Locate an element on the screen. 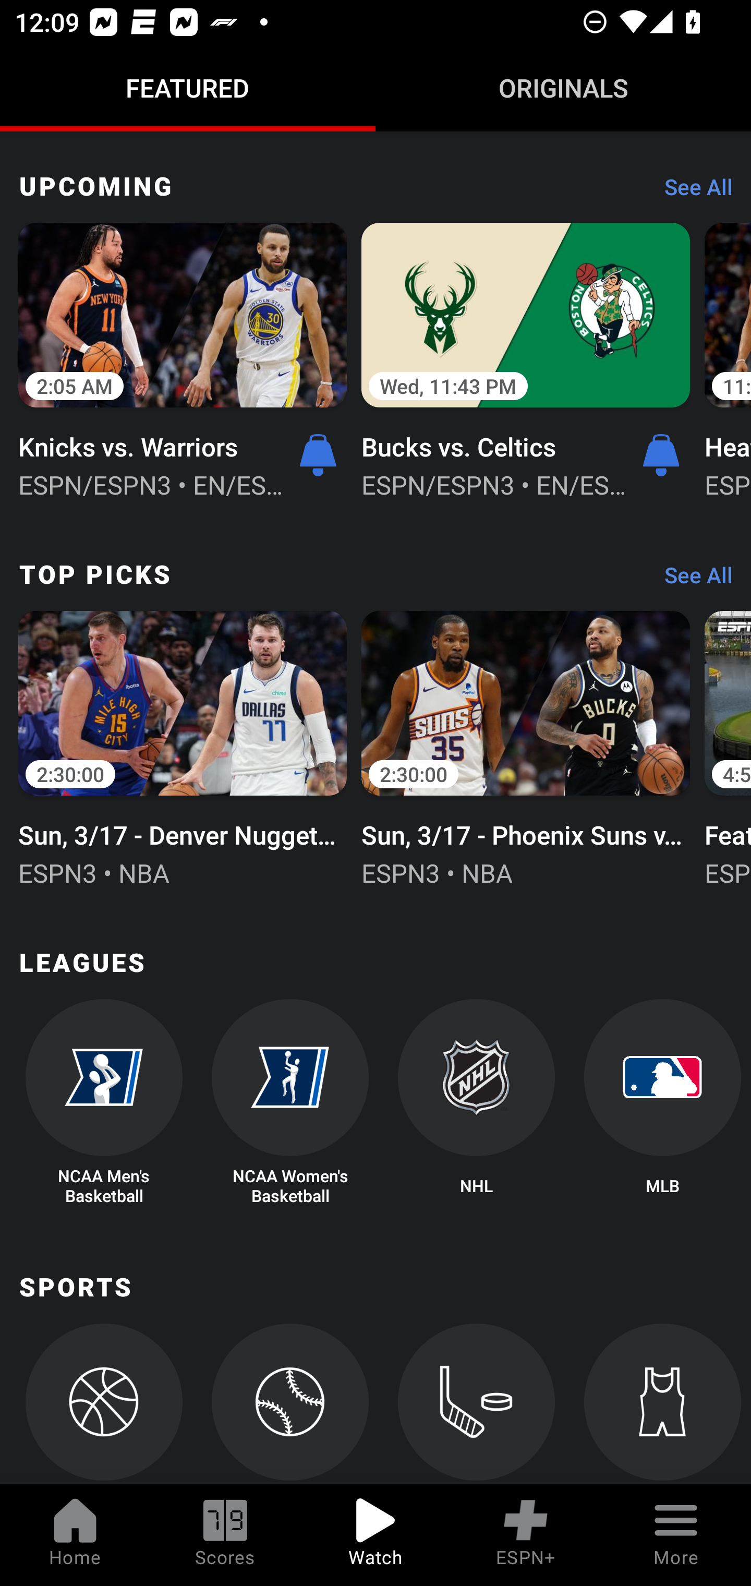 This screenshot has height=1586, width=751. NCAA Women's Basketball is located at coordinates (290, 1103).